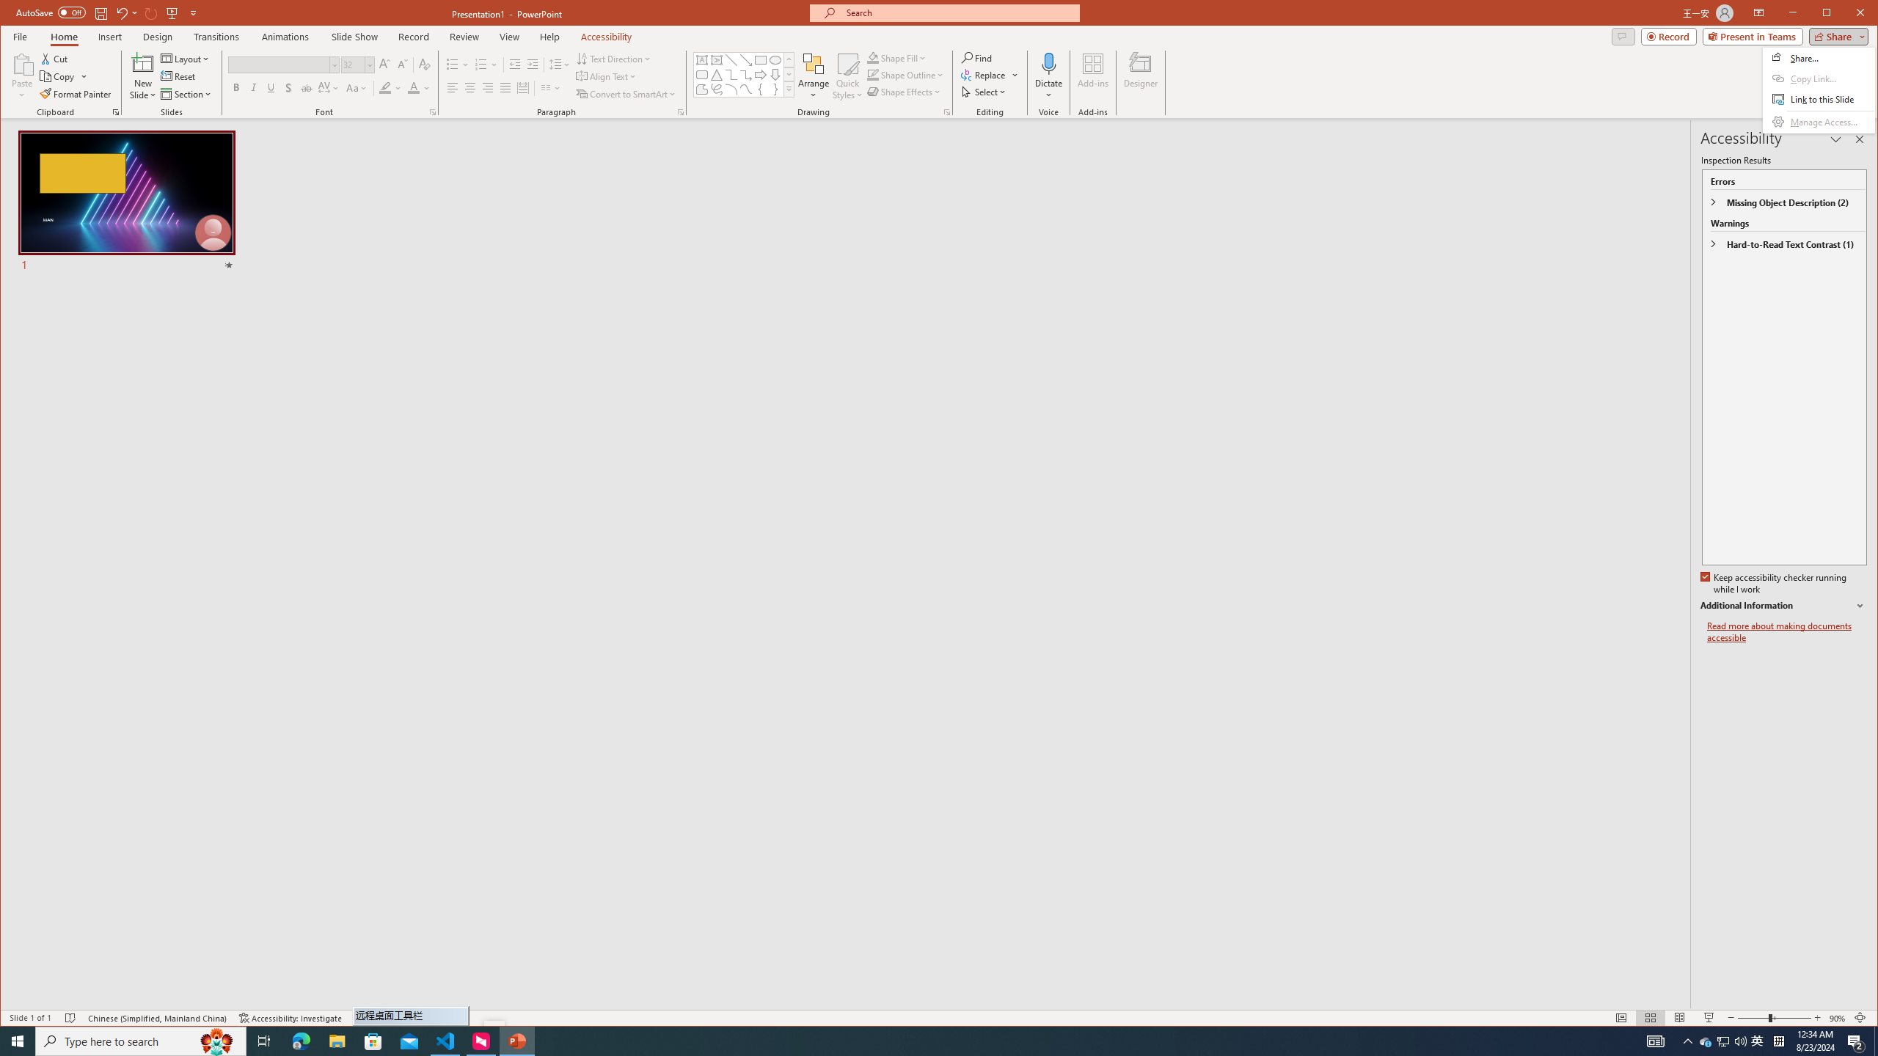 This screenshot has width=1878, height=1056. Describe the element at coordinates (984, 91) in the screenshot. I see `Select` at that location.